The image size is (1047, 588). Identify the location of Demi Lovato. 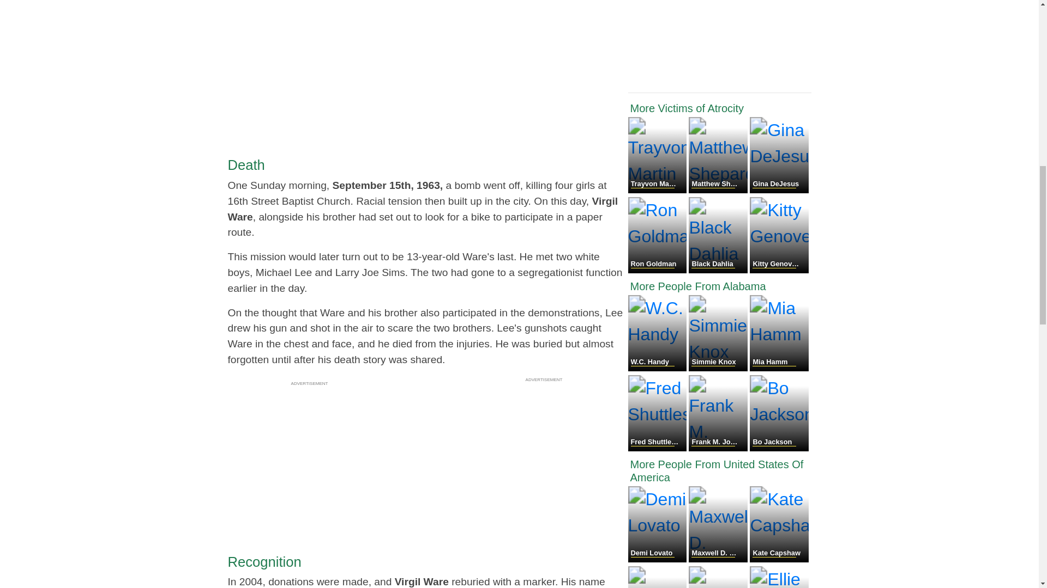
(659, 559).